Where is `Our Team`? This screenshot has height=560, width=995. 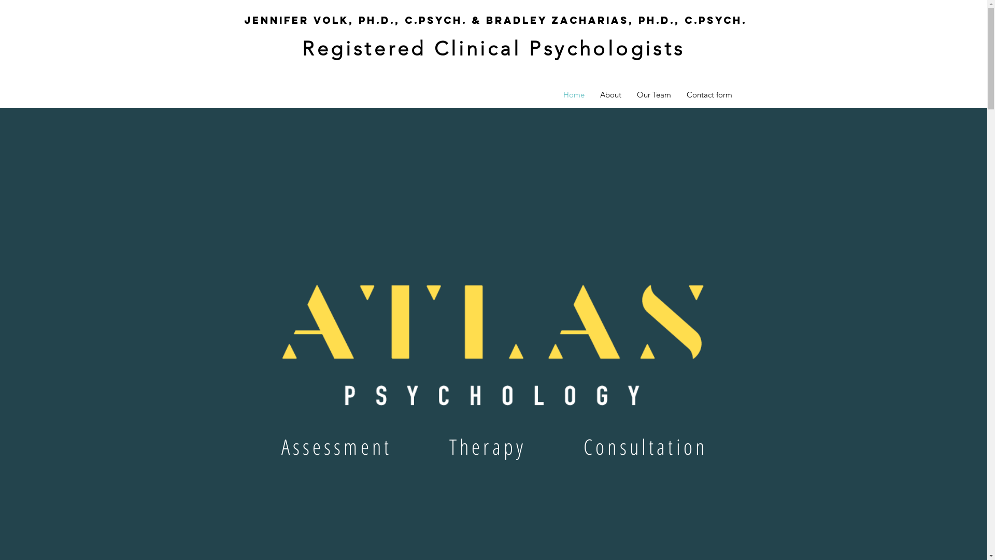
Our Team is located at coordinates (654, 95).